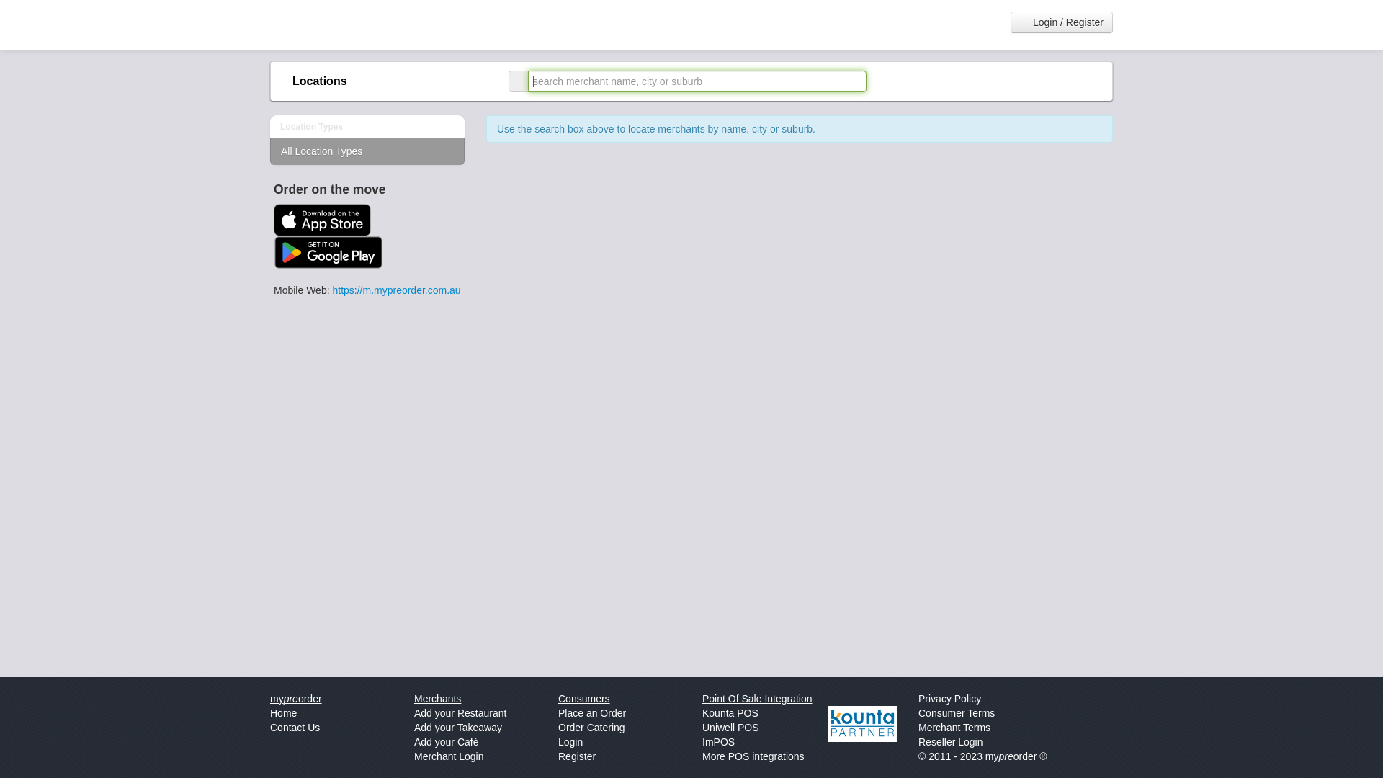  I want to click on Login, so click(570, 742).